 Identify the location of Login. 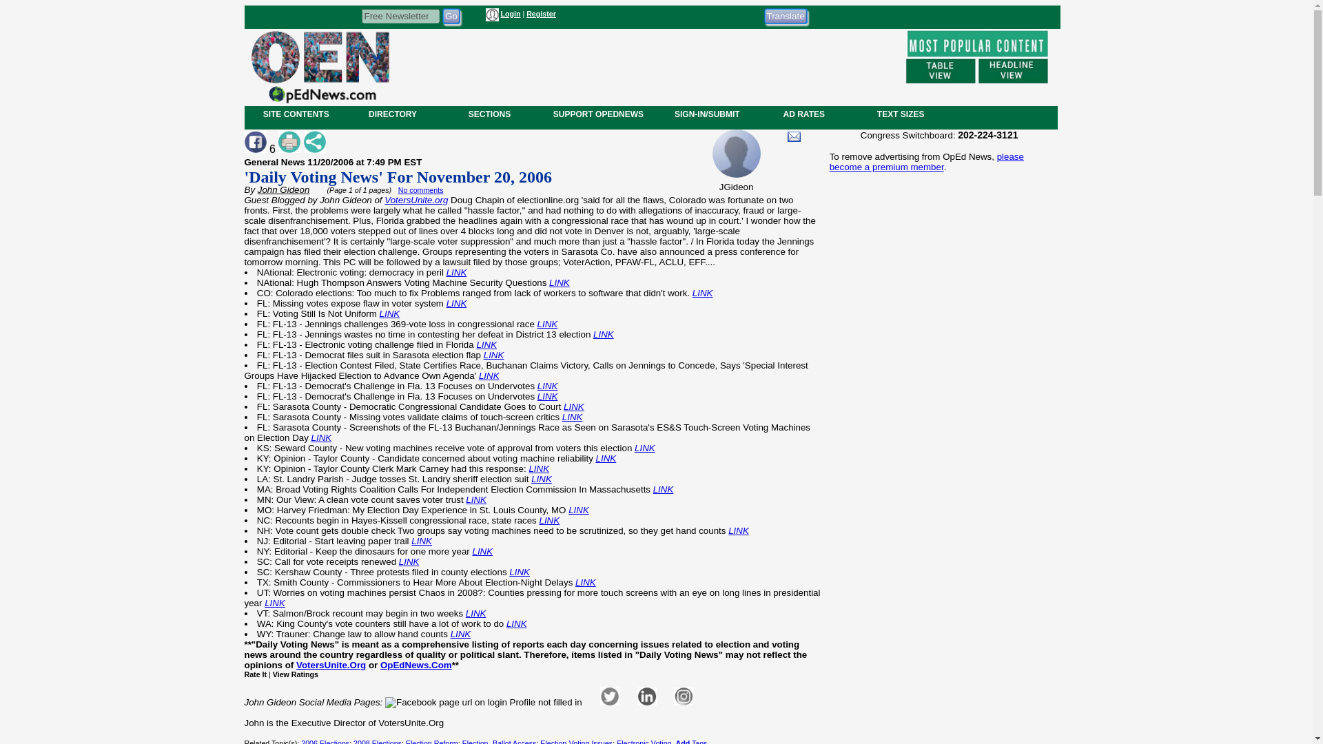
(510, 14).